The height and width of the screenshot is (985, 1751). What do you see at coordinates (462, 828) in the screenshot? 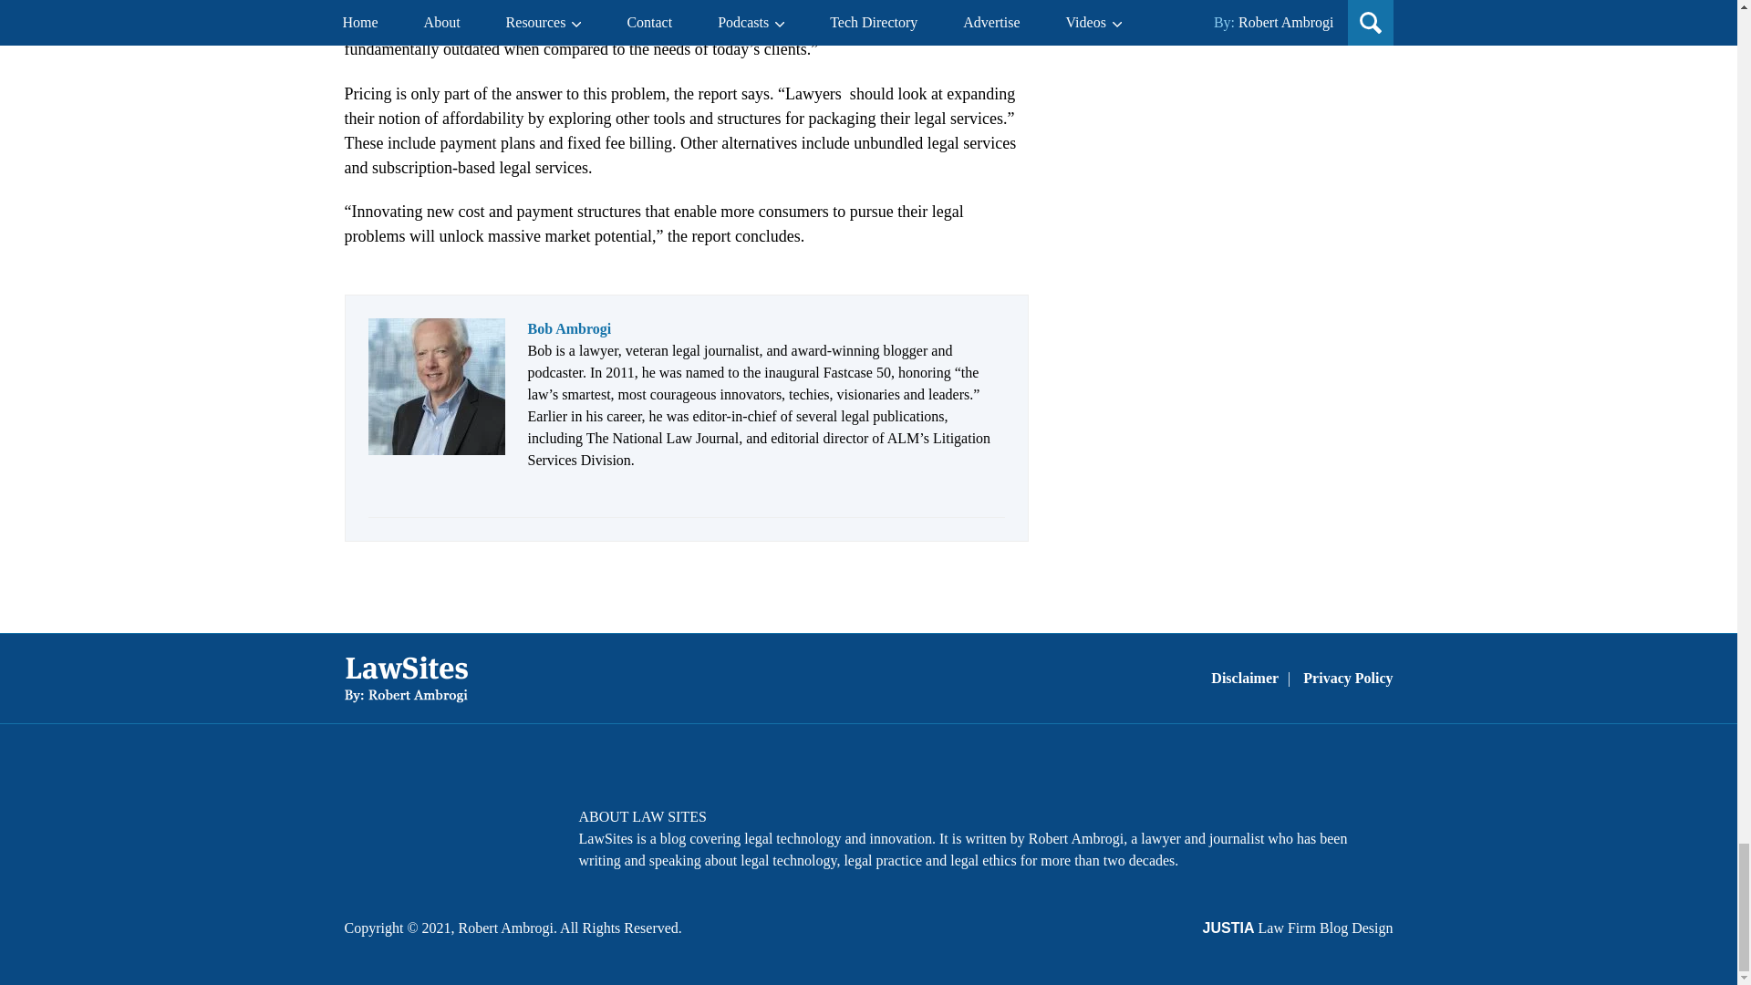
I see `LinkedIn` at bounding box center [462, 828].